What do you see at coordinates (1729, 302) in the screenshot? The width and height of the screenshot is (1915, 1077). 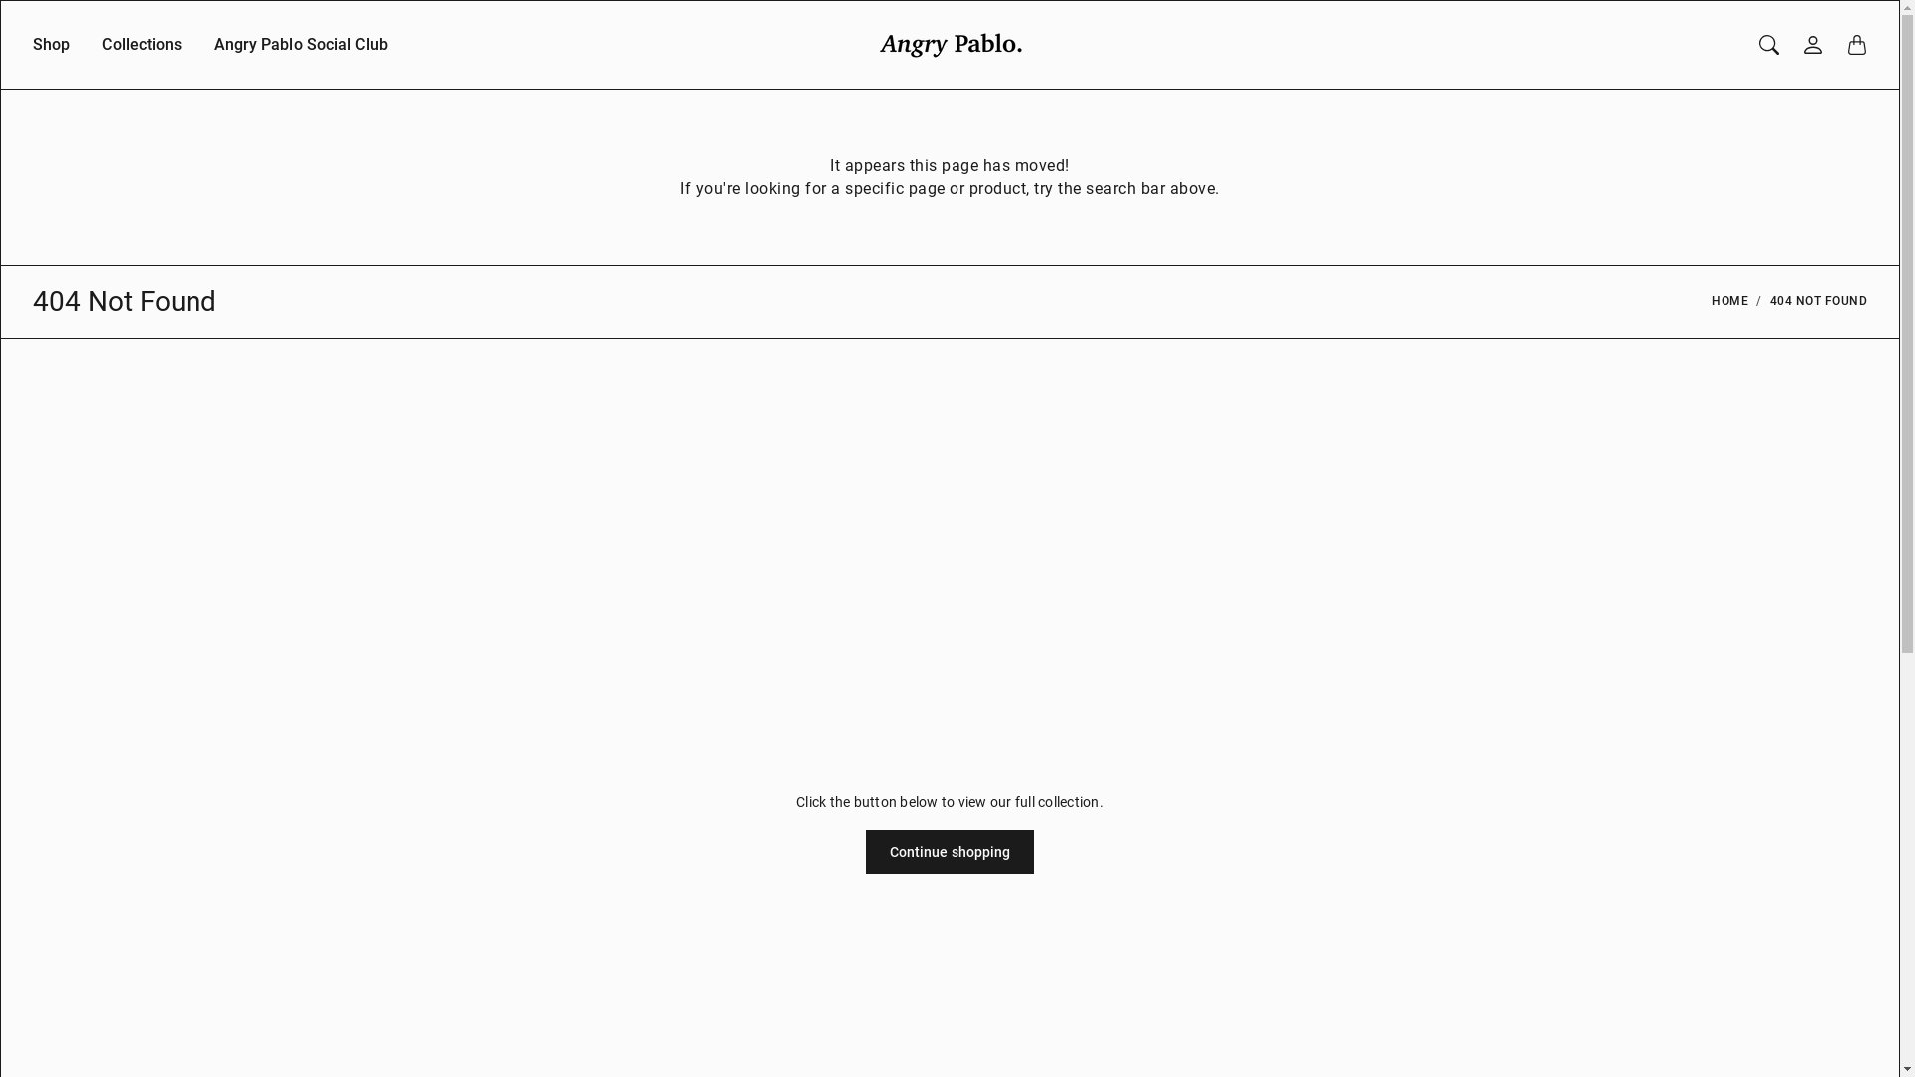 I see `HOME` at bounding box center [1729, 302].